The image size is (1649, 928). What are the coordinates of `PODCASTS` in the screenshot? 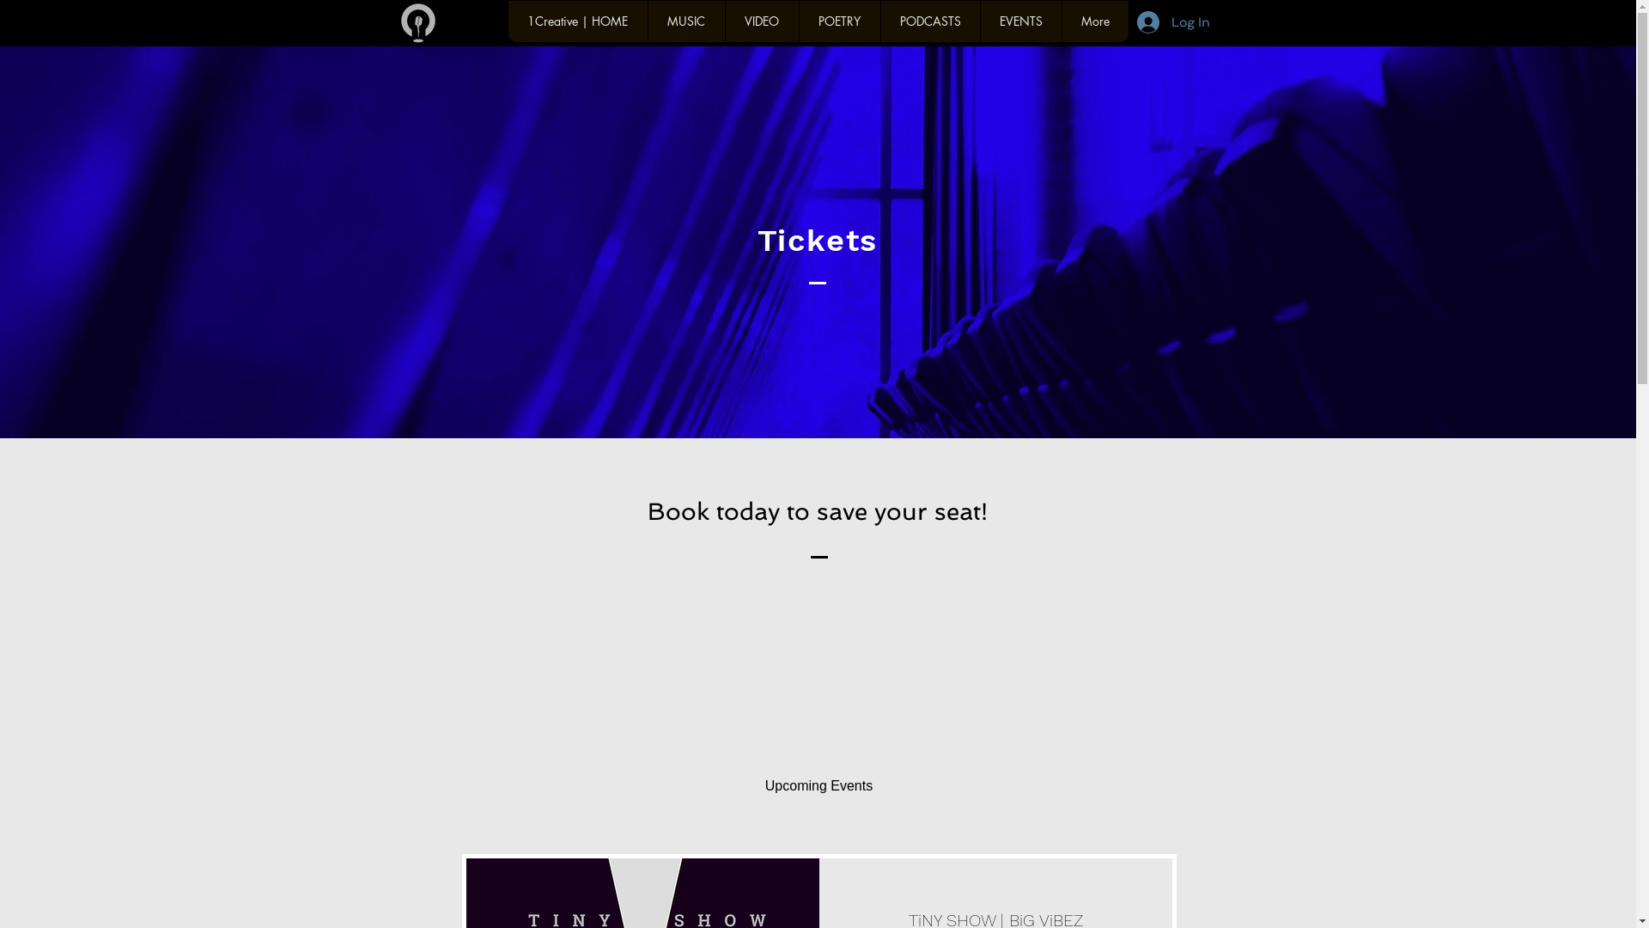 It's located at (929, 21).